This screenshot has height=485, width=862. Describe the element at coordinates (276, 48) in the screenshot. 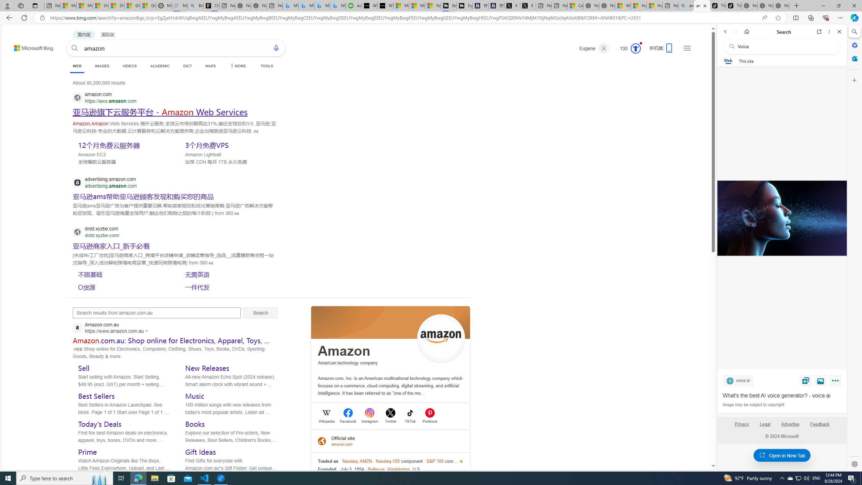

I see `Search using voice` at that location.